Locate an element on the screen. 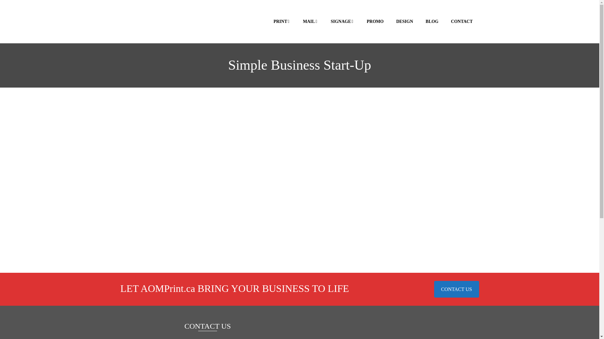  BLOG is located at coordinates (432, 22).